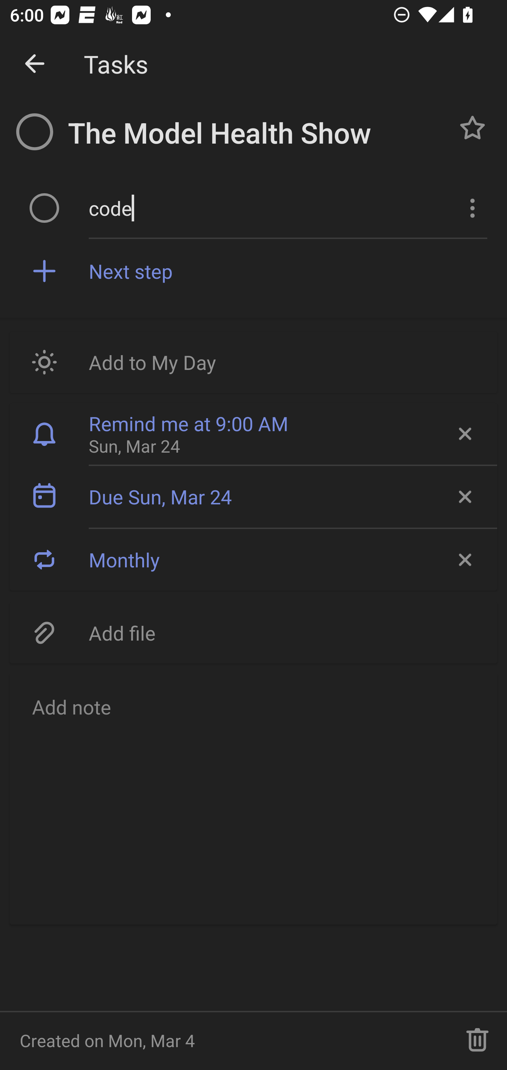 The width and height of the screenshot is (507, 1070). What do you see at coordinates (464, 497) in the screenshot?
I see `Remove due date` at bounding box center [464, 497].